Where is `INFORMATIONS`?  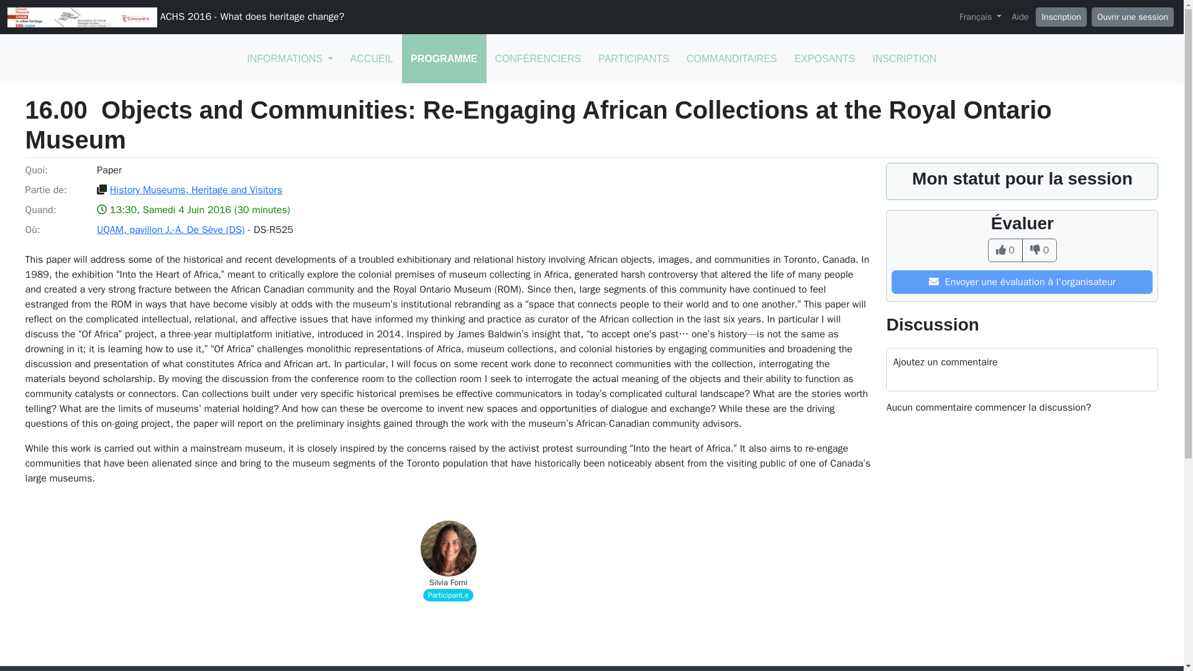 INFORMATIONS is located at coordinates (290, 58).